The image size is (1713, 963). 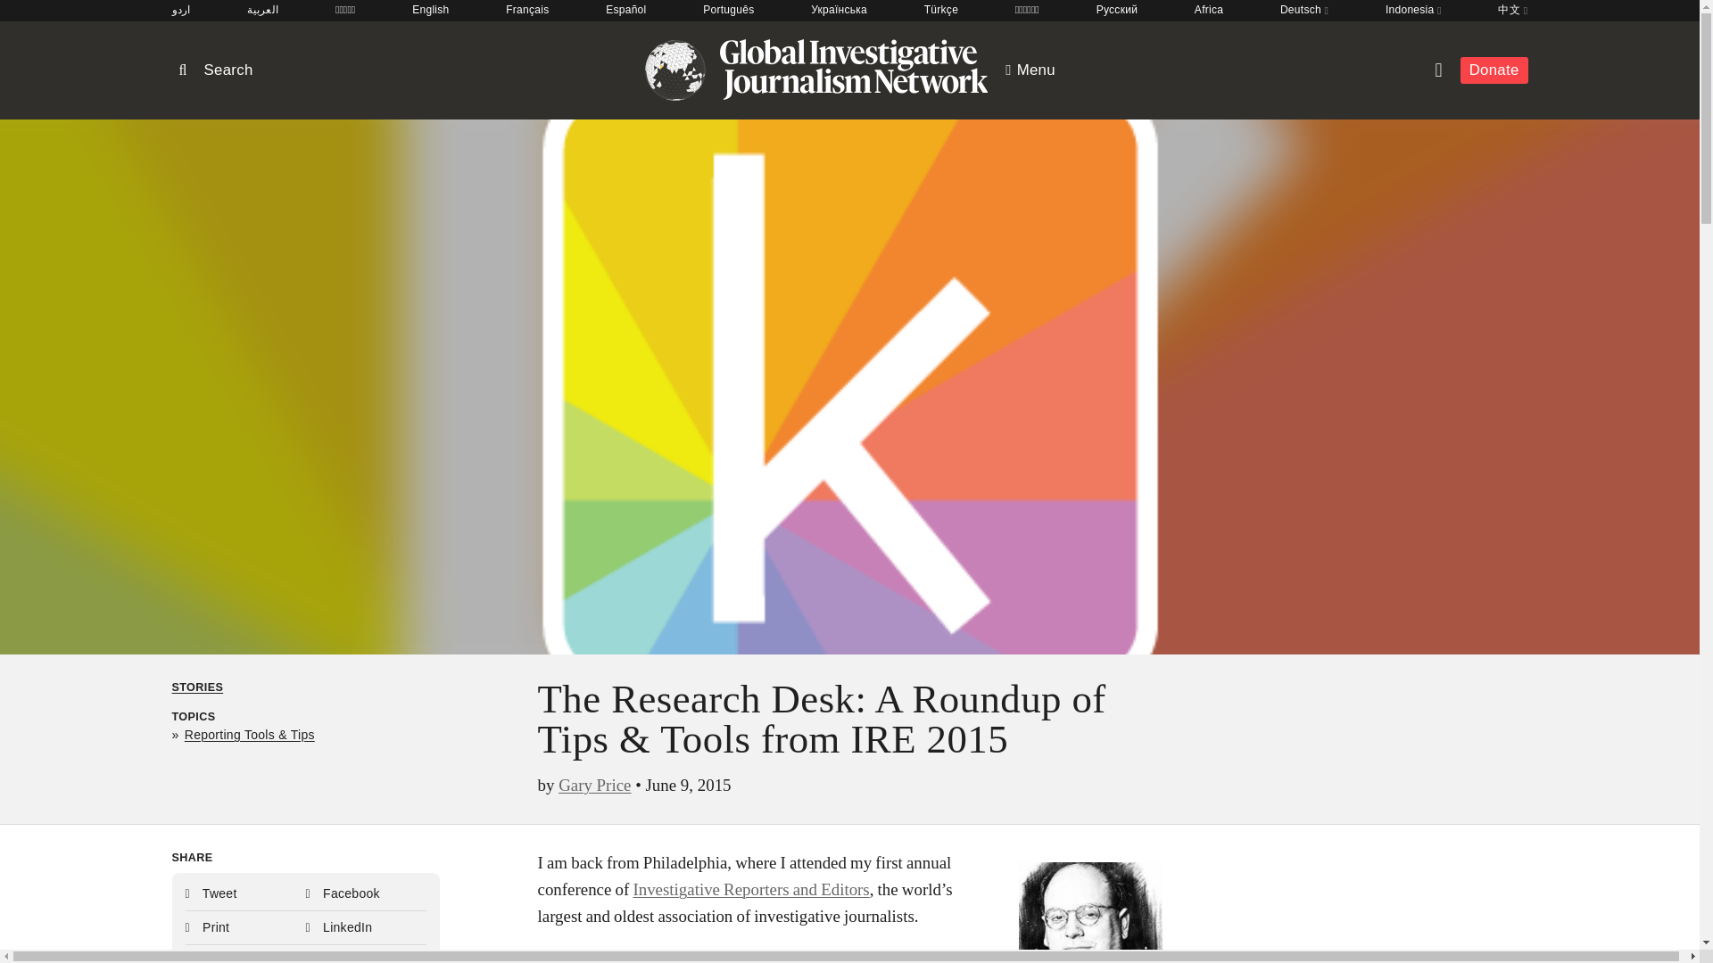 I want to click on Menu, so click(x=1030, y=70).